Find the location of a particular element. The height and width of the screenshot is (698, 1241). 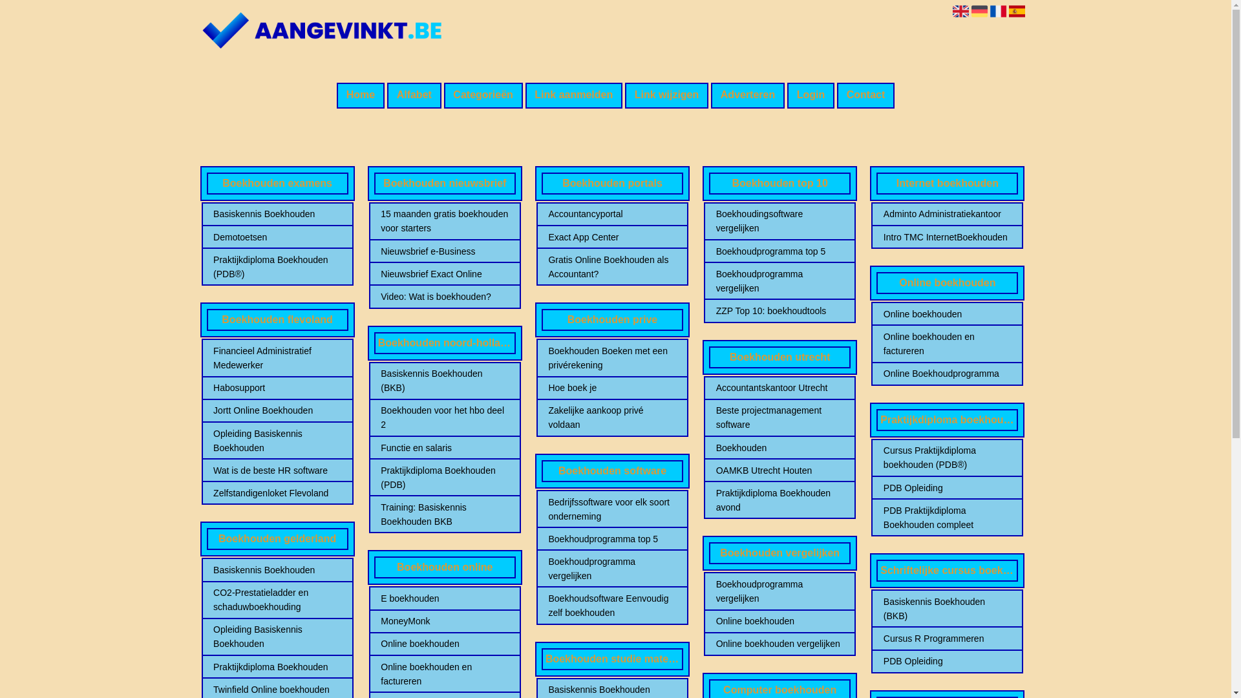

Home is located at coordinates (361, 96).